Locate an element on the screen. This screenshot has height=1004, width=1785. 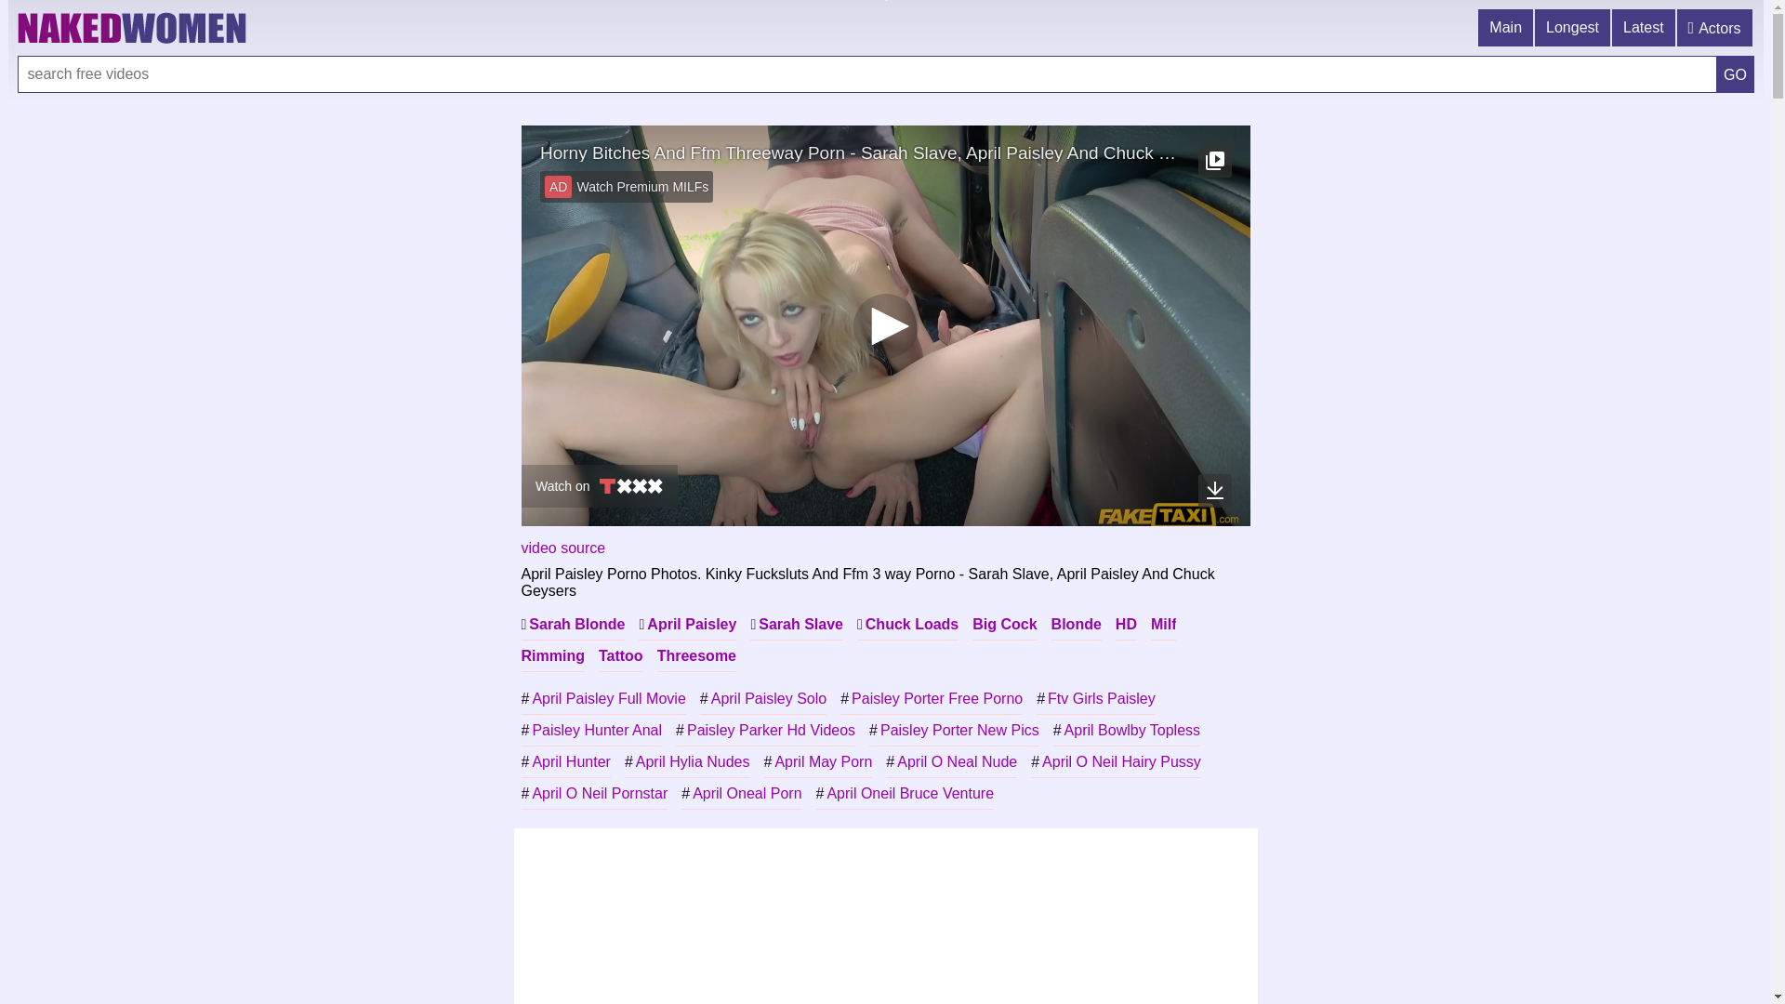
Naked women is located at coordinates (131, 28).